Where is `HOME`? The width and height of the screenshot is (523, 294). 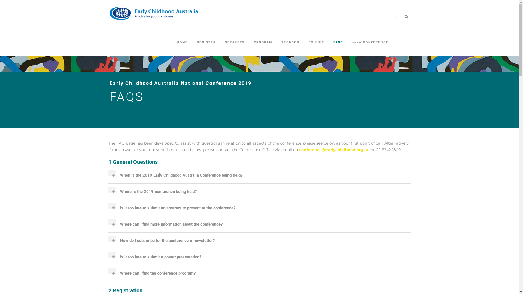 HOME is located at coordinates (182, 48).